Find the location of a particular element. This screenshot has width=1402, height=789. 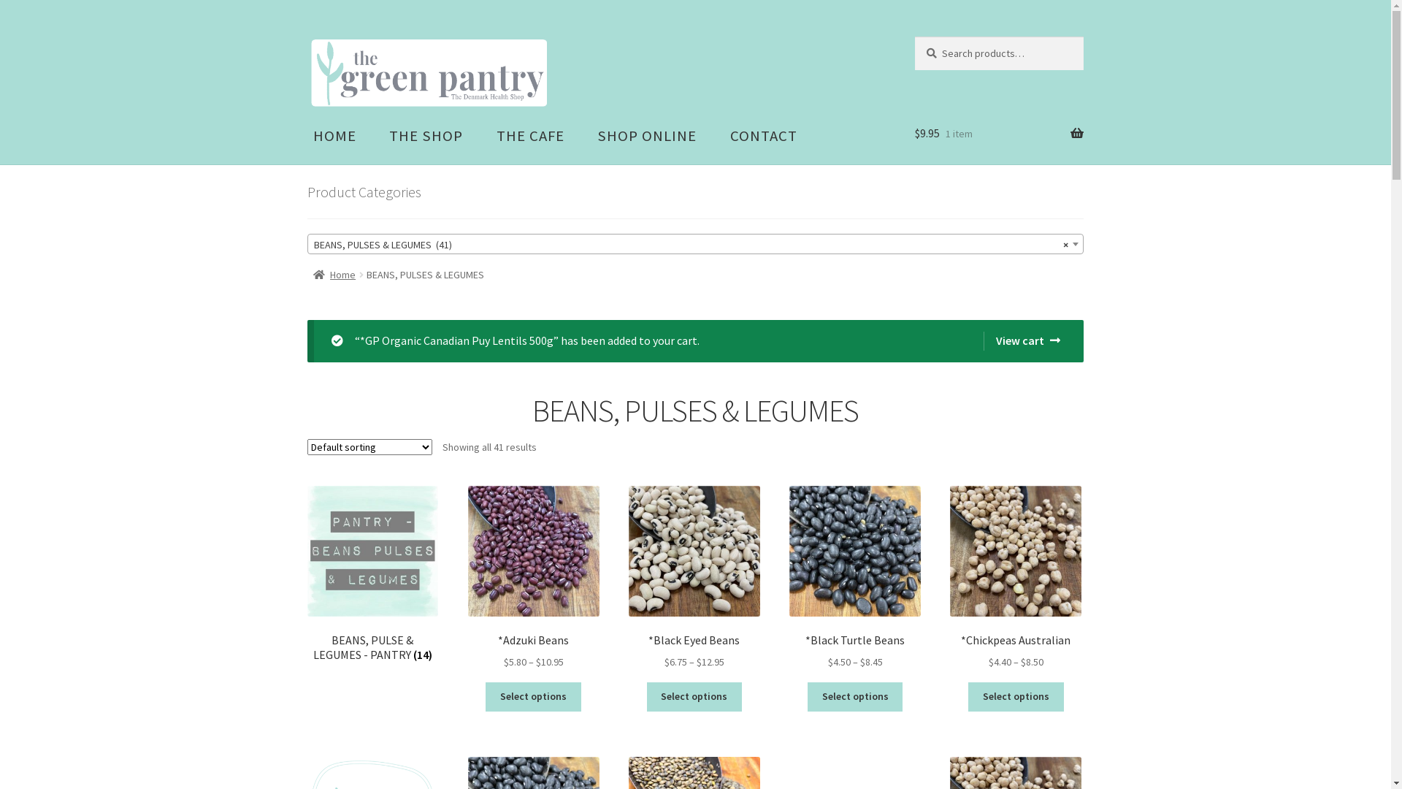

SHOP ONLINE is located at coordinates (648, 140).